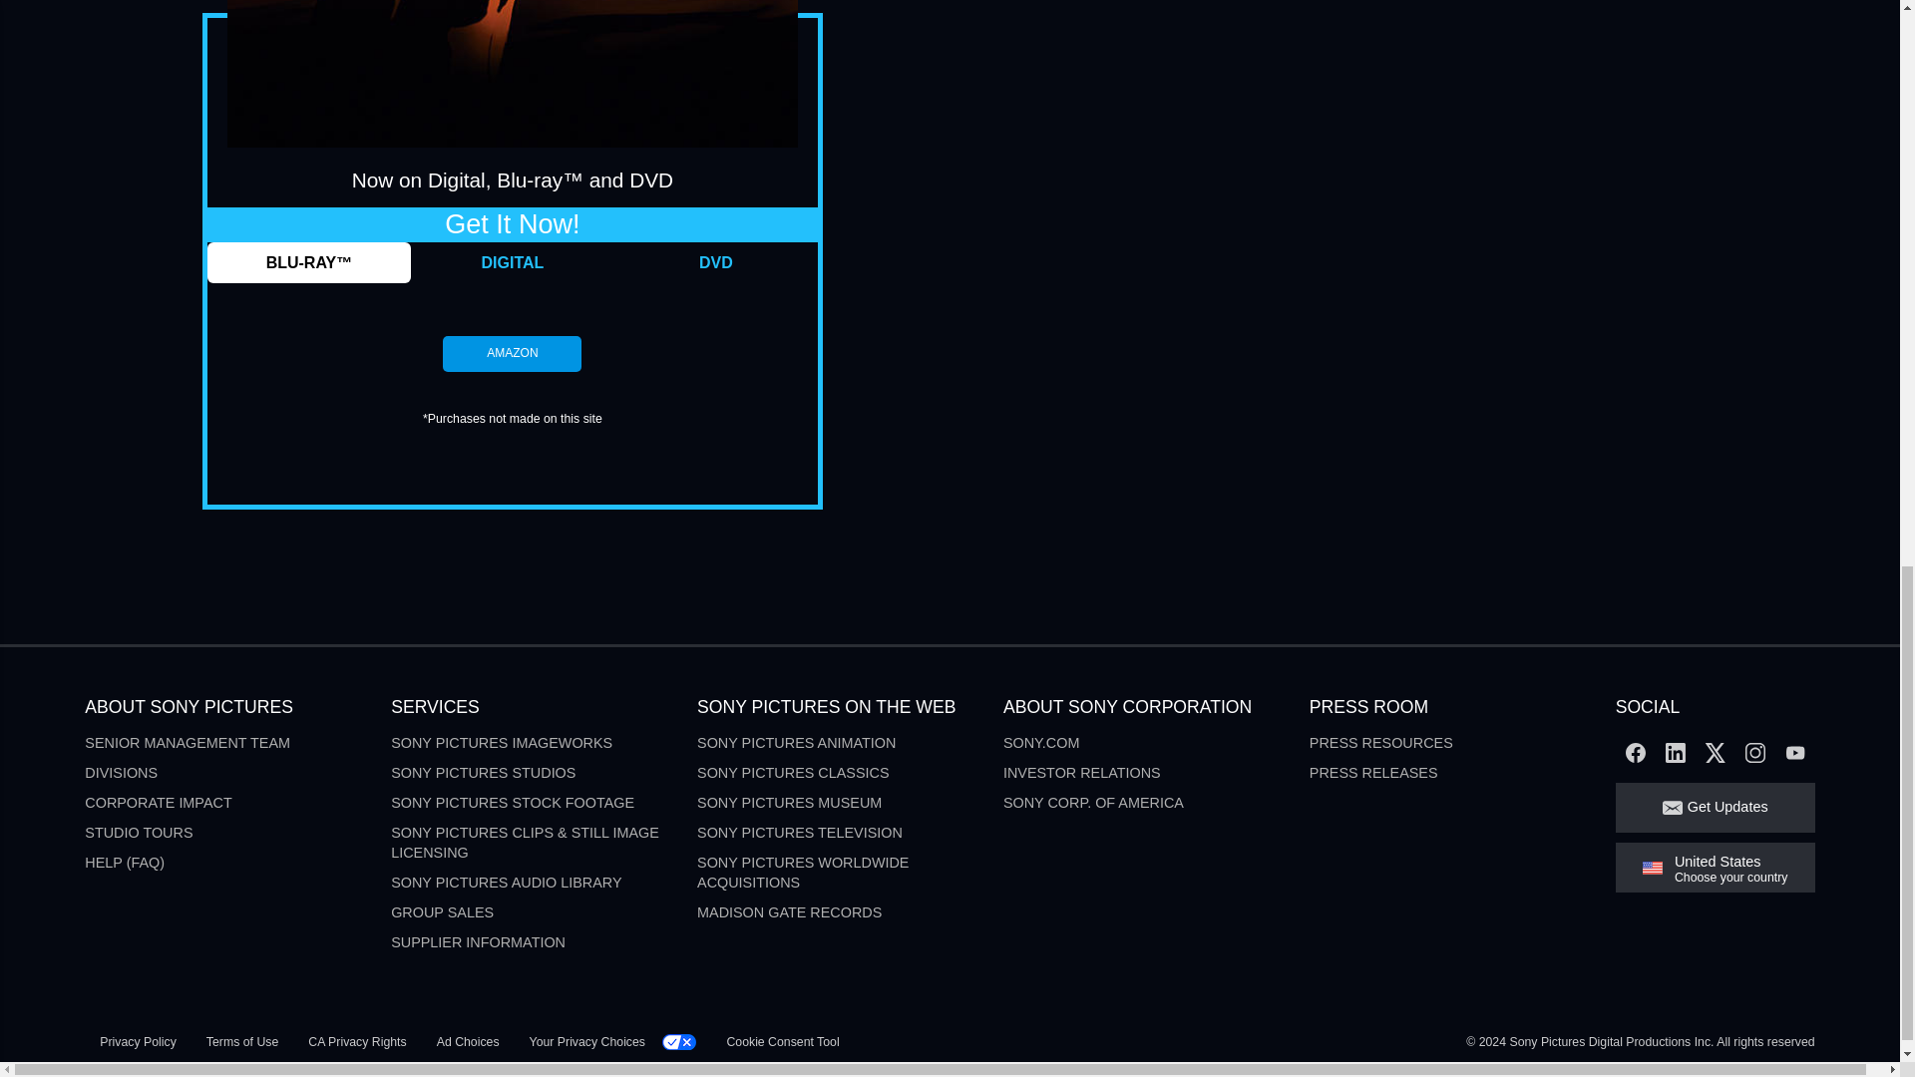 The width and height of the screenshot is (1915, 1077). What do you see at coordinates (138, 833) in the screenshot?
I see `STUDIO TOURS` at bounding box center [138, 833].